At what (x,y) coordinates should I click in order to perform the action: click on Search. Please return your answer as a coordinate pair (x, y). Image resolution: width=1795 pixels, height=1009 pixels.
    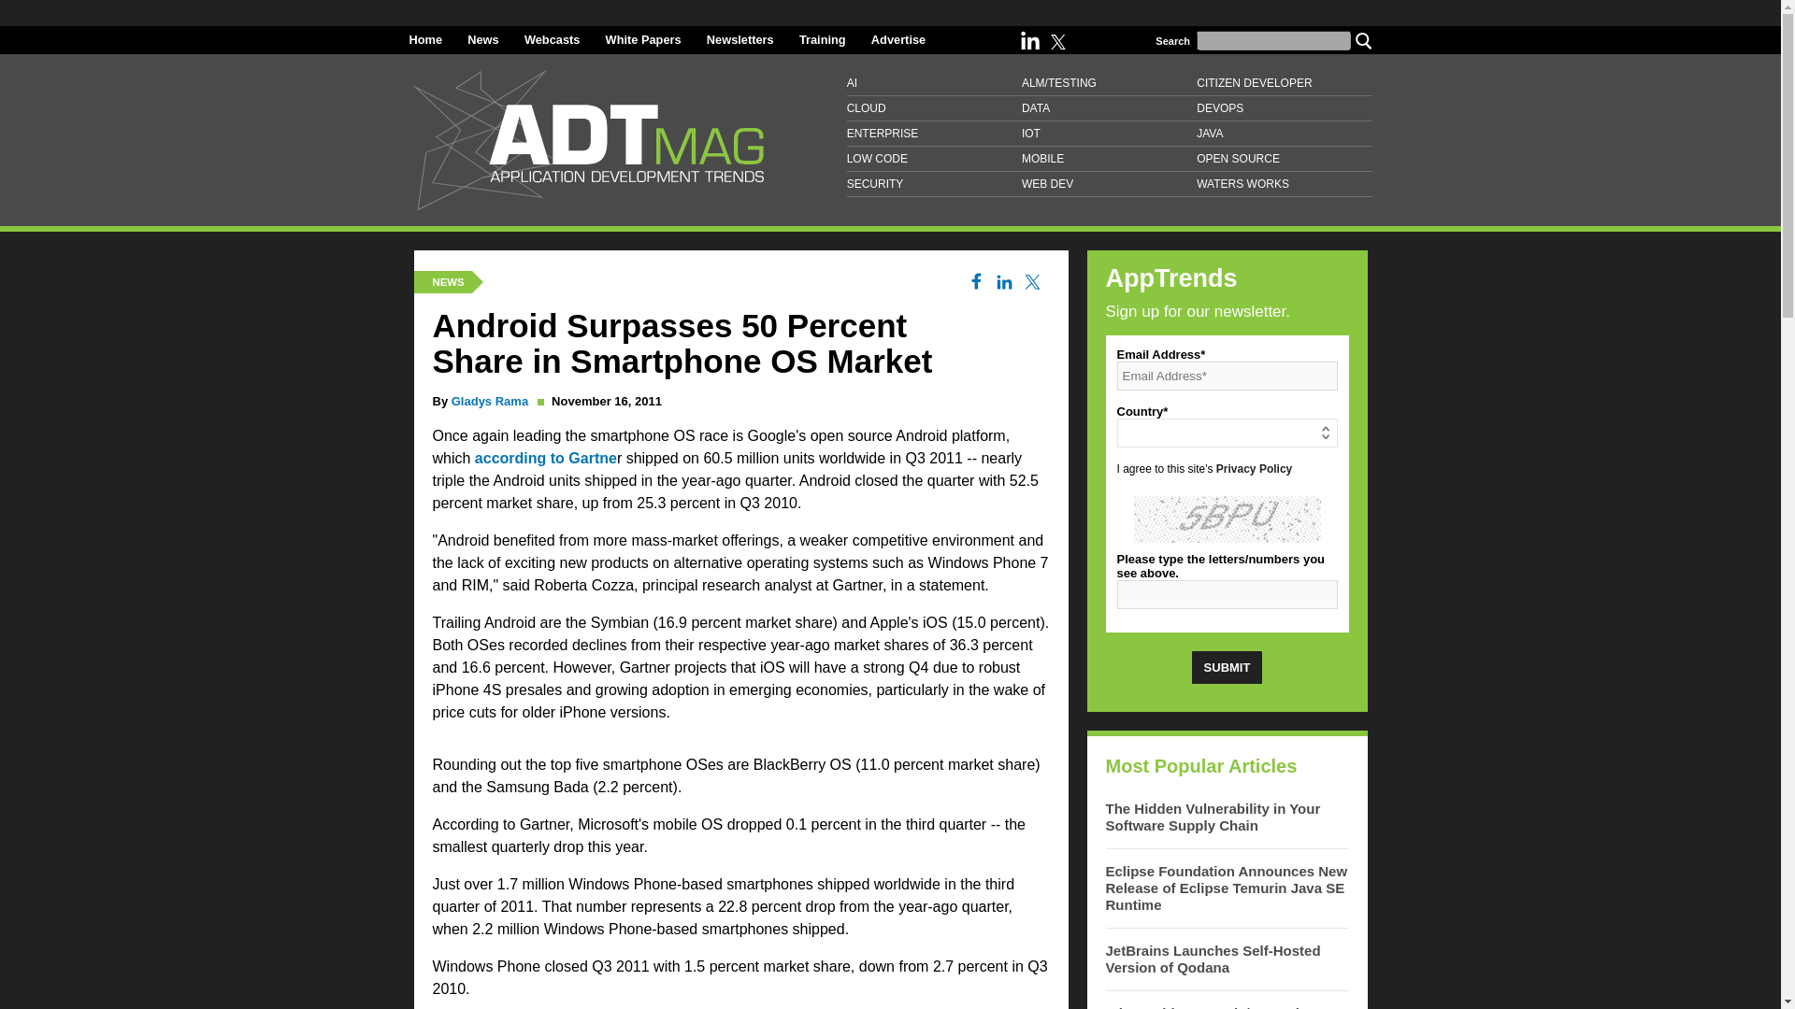
    Looking at the image, I should click on (1363, 39).